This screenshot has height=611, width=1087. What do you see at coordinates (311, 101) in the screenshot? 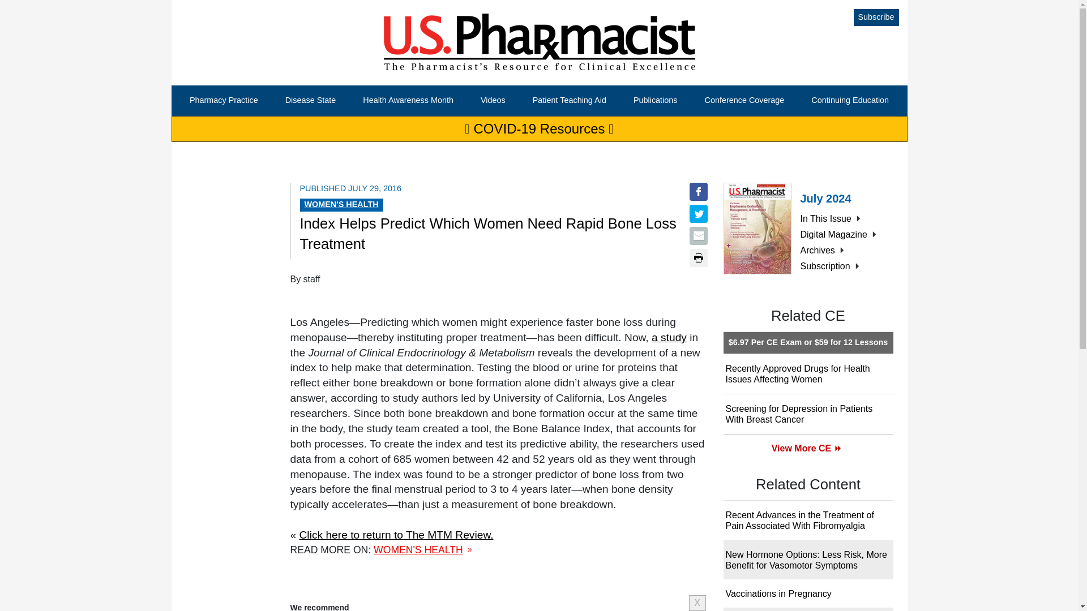
I see `Disease State` at bounding box center [311, 101].